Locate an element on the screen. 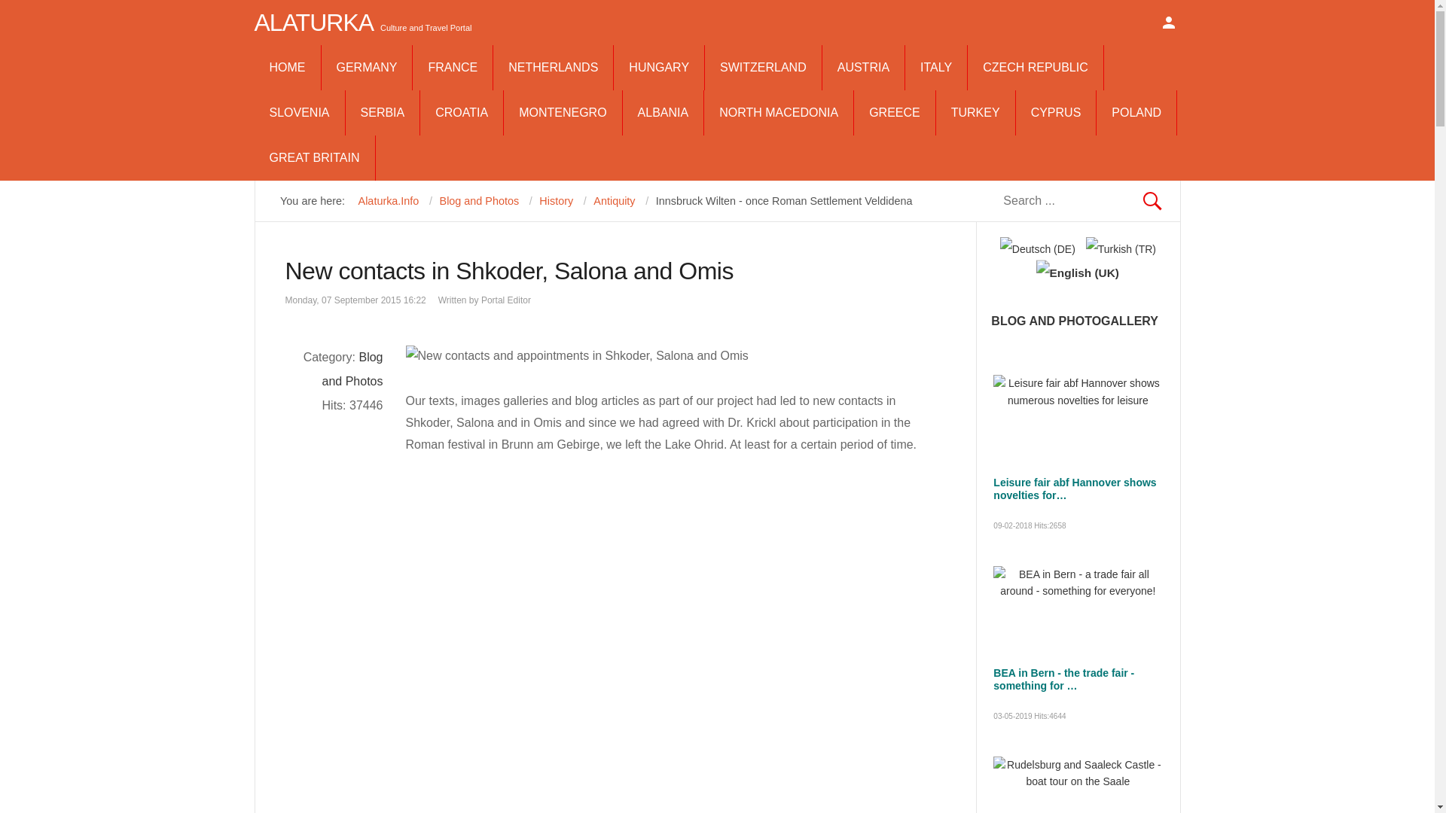 The image size is (1446, 813). HOME is located at coordinates (288, 68).